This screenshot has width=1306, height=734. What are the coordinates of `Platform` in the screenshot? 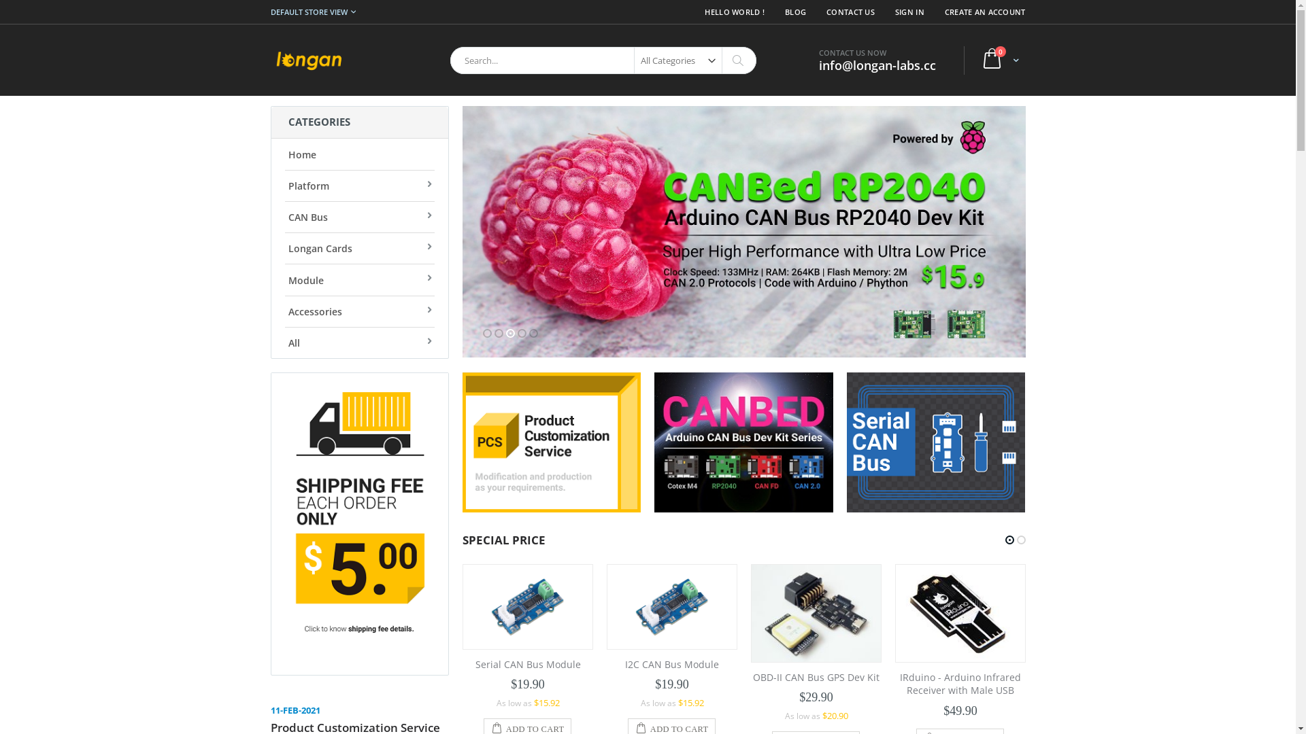 It's located at (359, 186).